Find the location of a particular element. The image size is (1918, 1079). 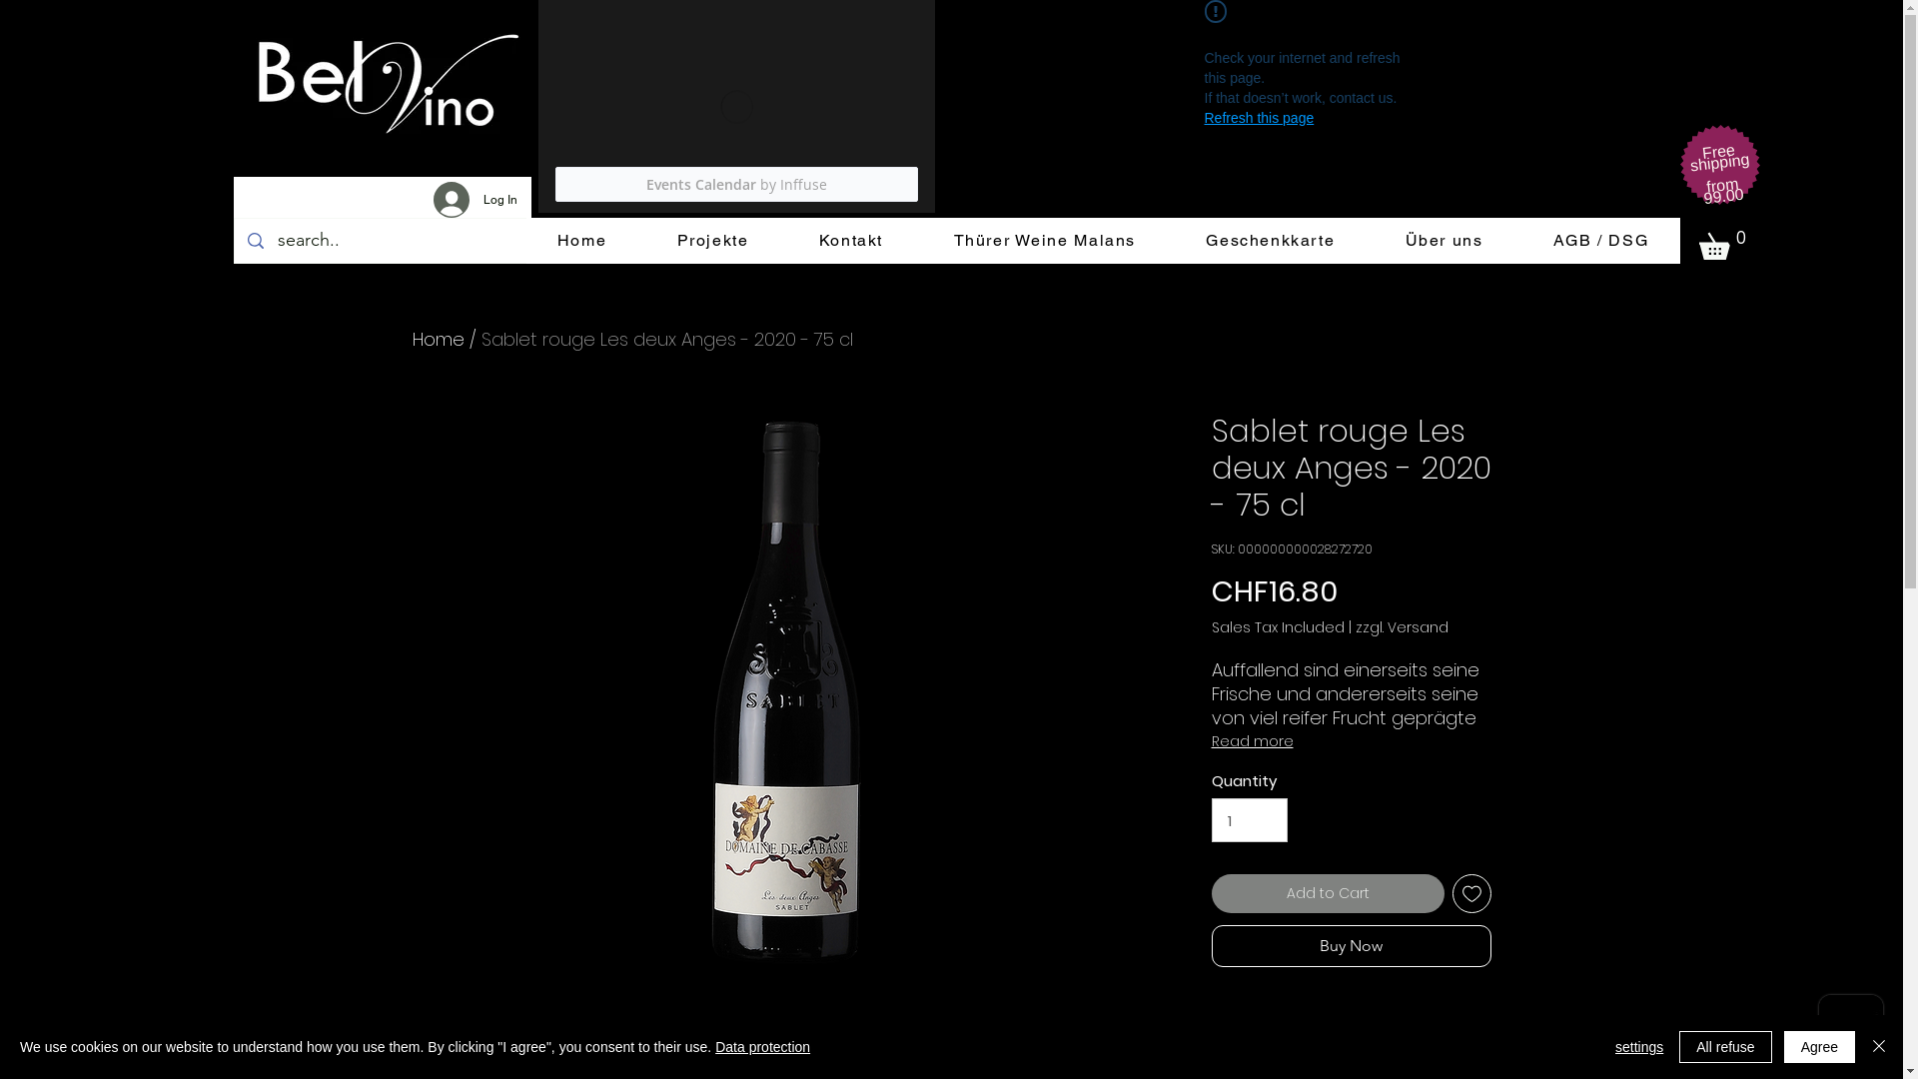

Log In is located at coordinates (476, 200).